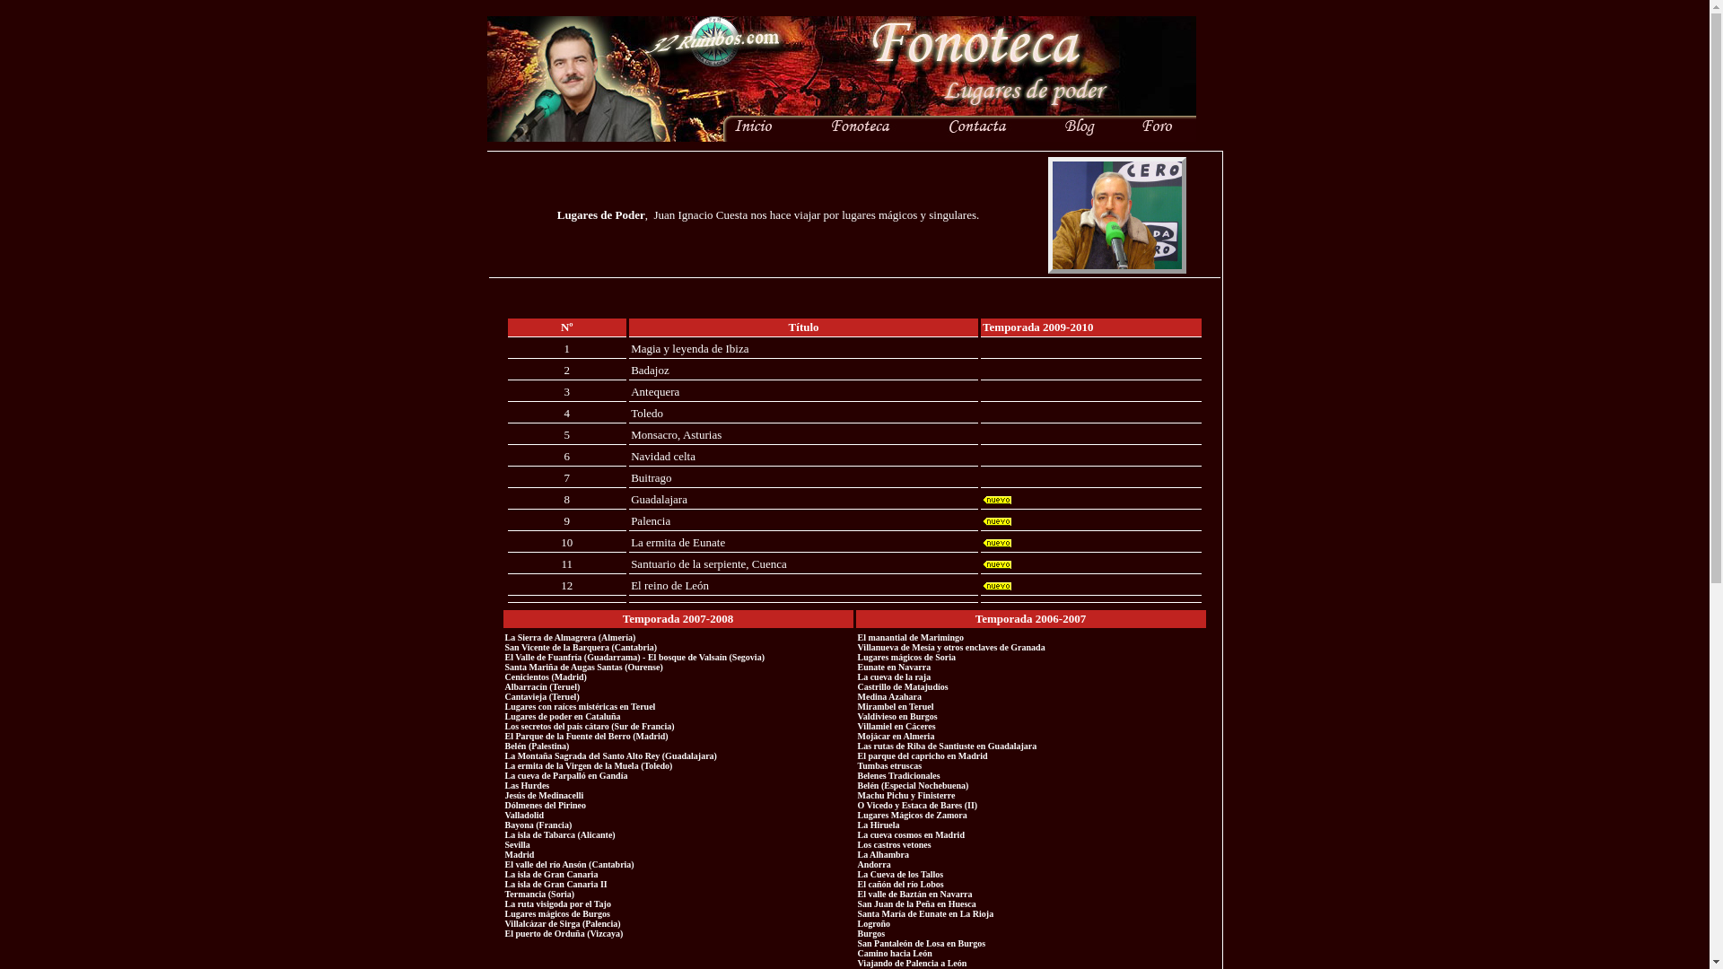 The width and height of the screenshot is (1723, 969). I want to click on La ermita de Eunate, so click(678, 542).